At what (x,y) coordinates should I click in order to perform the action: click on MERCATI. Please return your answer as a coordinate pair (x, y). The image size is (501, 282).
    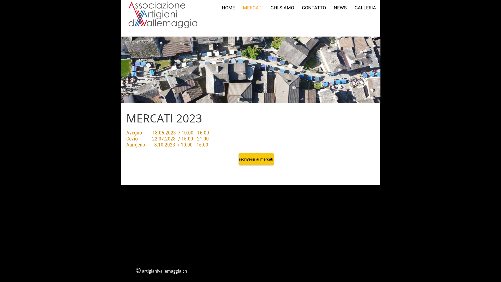
    Looking at the image, I should click on (253, 8).